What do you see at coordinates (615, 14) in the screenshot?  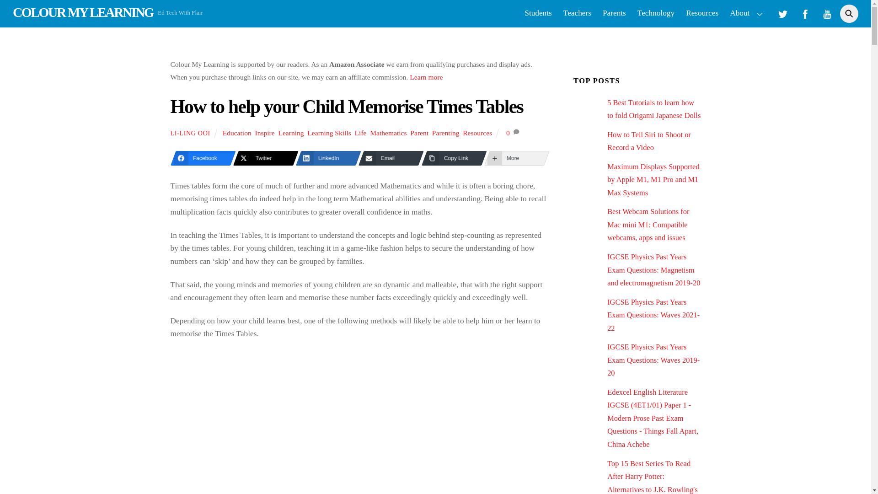 I see `Parents` at bounding box center [615, 14].